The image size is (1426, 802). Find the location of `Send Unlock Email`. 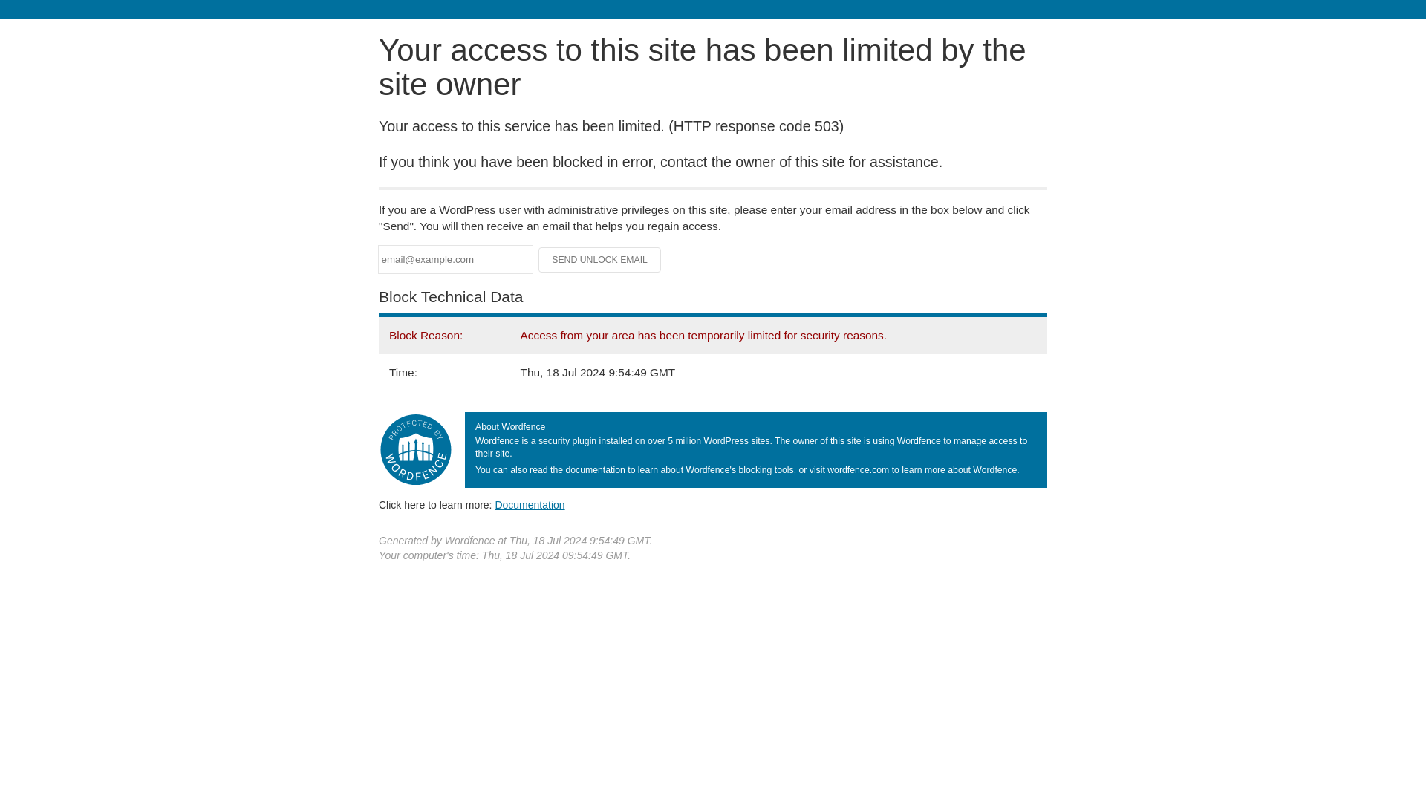

Send Unlock Email is located at coordinates (600, 260).